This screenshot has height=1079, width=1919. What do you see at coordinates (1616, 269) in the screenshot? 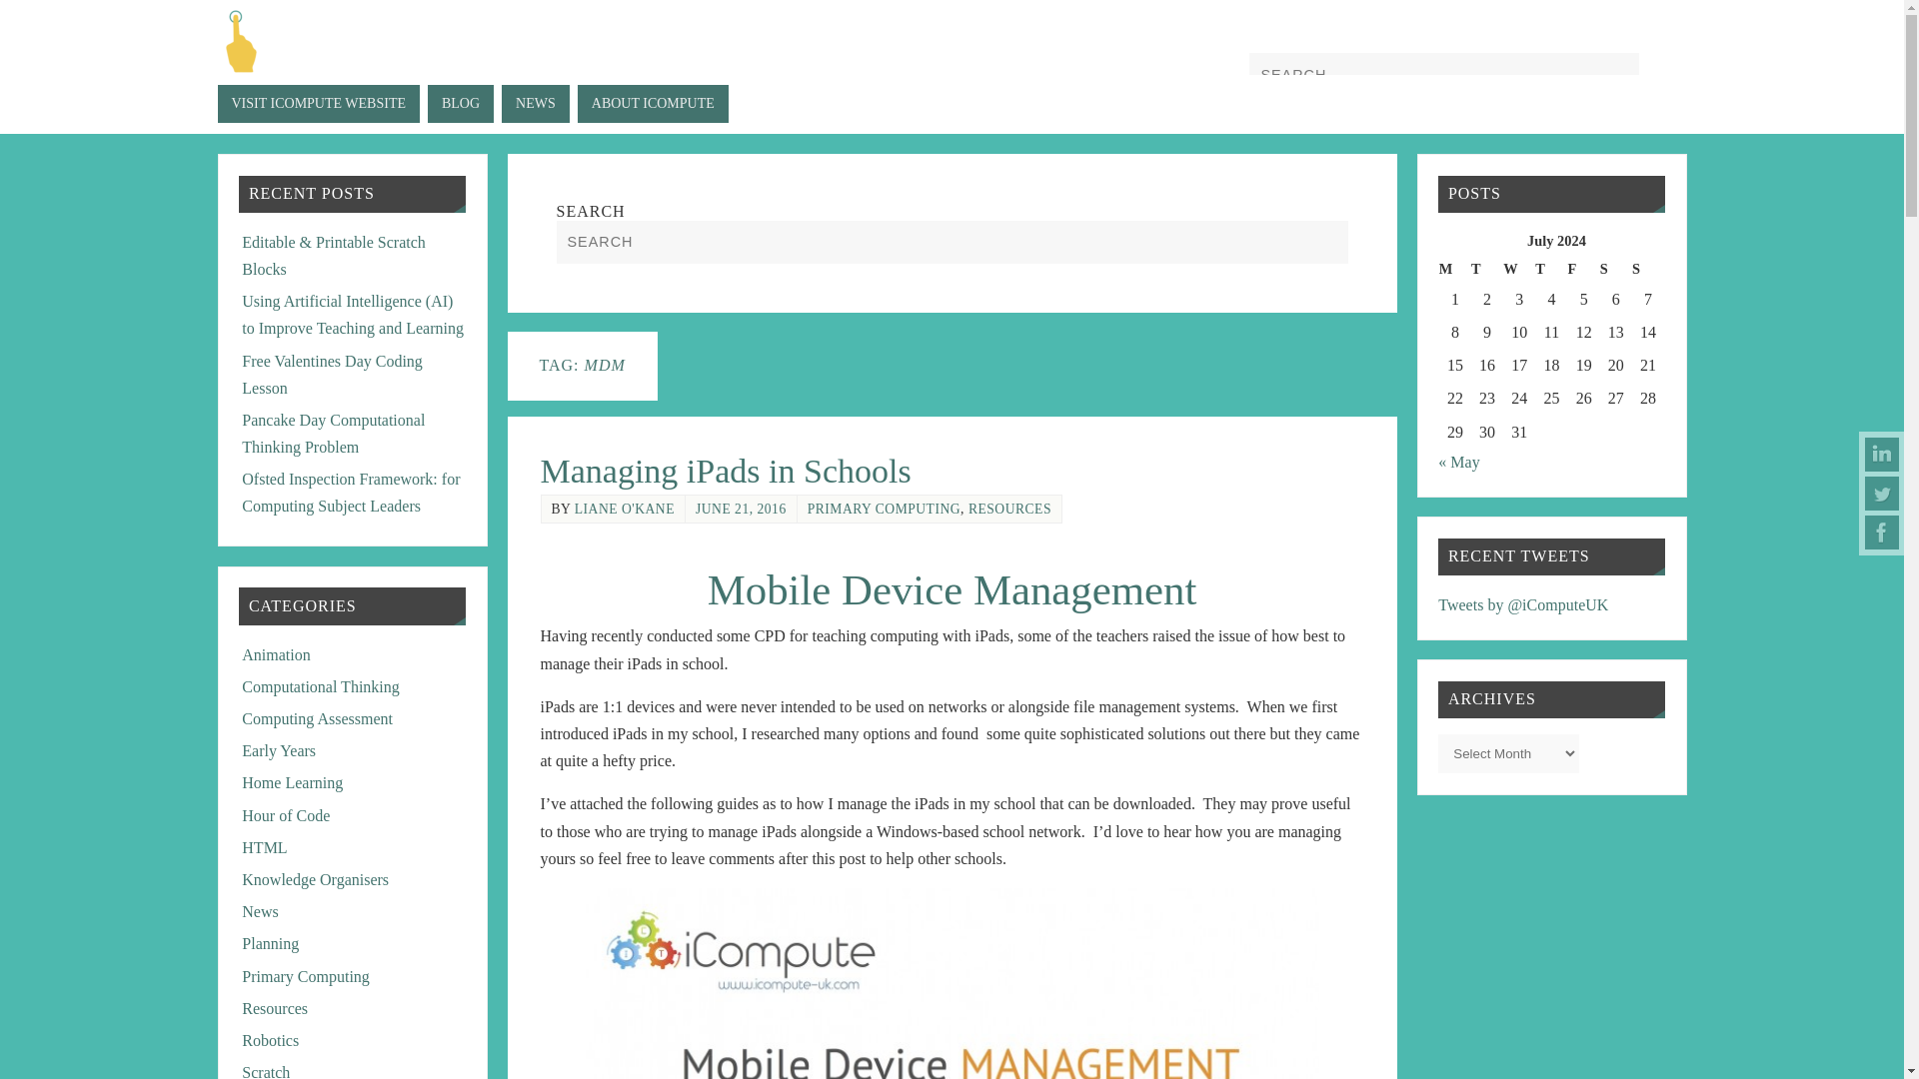
I see `Saturday` at bounding box center [1616, 269].